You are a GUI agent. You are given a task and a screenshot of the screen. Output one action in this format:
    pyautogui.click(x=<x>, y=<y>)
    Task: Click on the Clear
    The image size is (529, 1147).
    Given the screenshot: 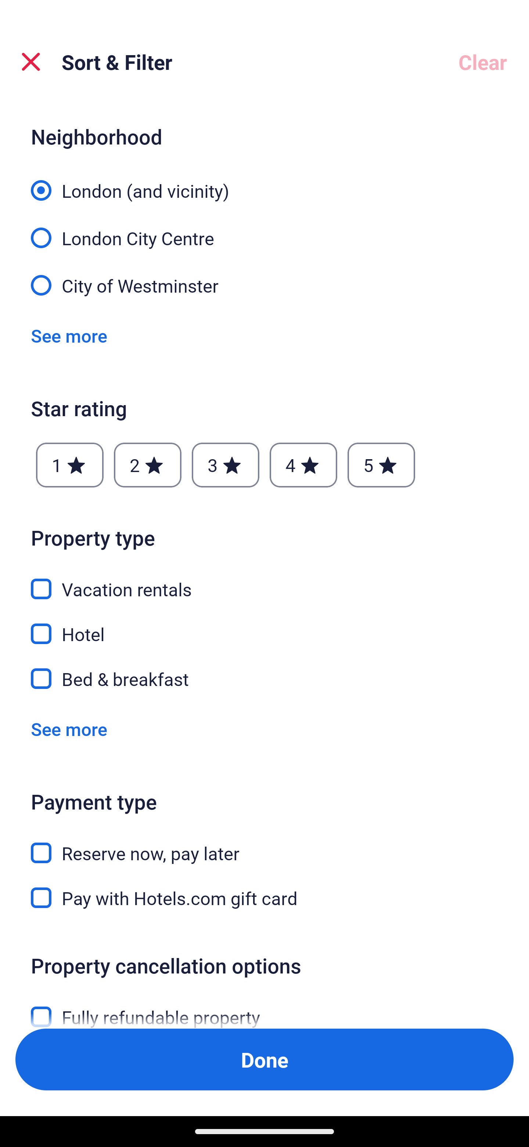 What is the action you would take?
    pyautogui.click(x=483, y=62)
    